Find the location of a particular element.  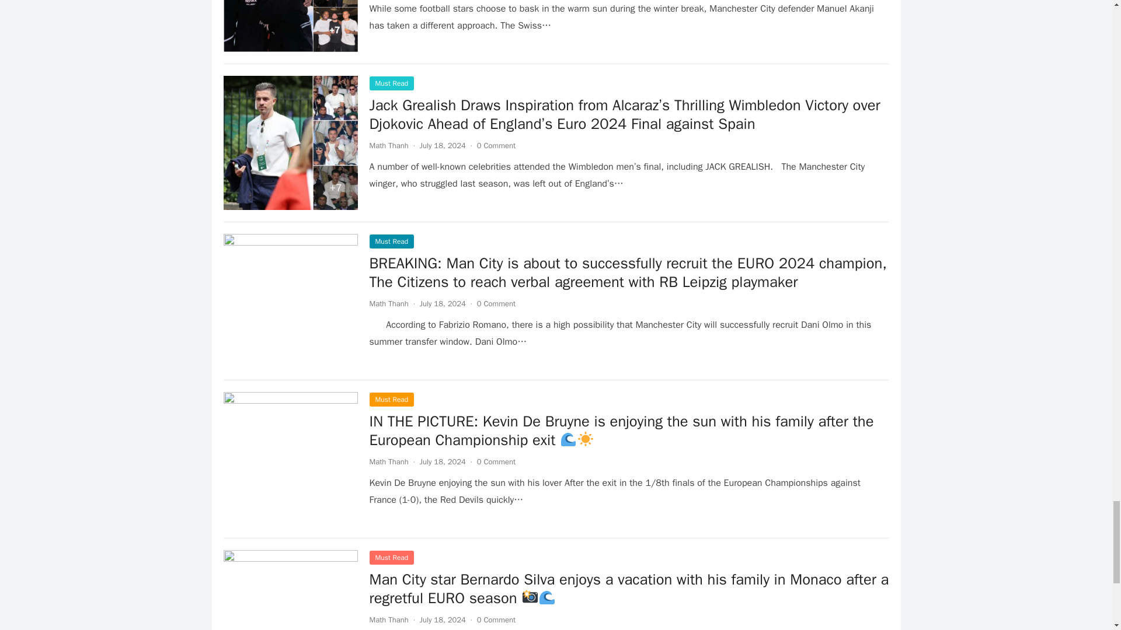

Must Read is located at coordinates (391, 241).